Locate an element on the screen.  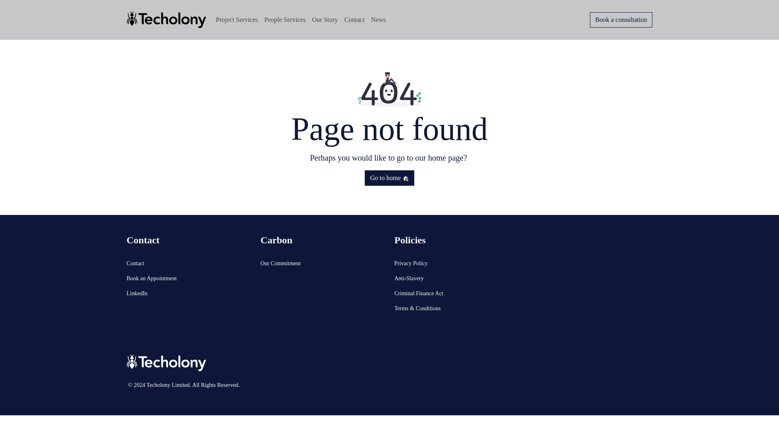
Privacy Policy is located at coordinates (456, 263).